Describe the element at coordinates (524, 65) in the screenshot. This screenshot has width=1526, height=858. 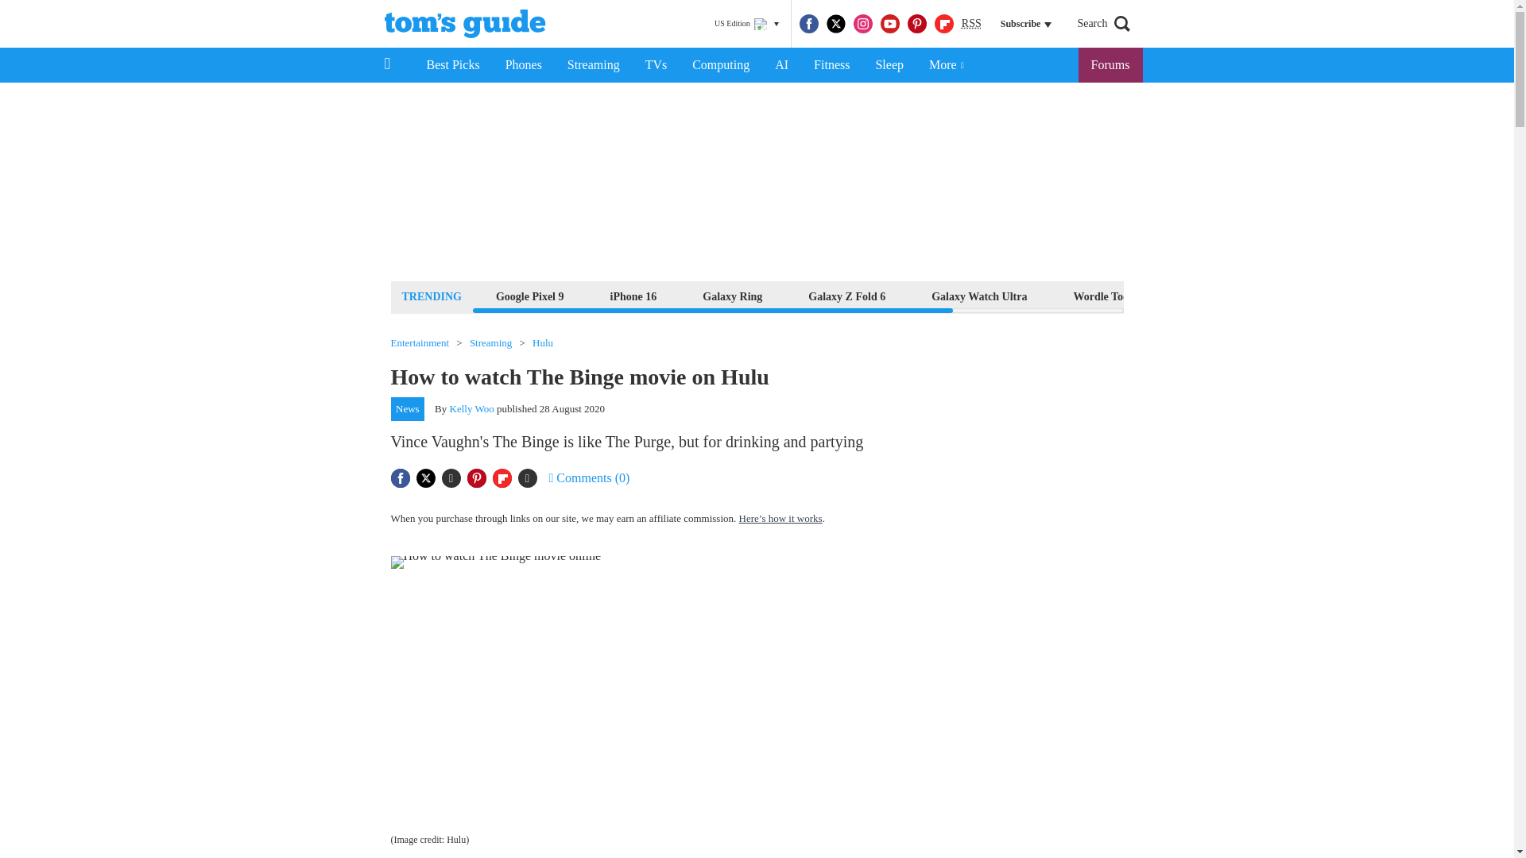
I see `Phones` at that location.